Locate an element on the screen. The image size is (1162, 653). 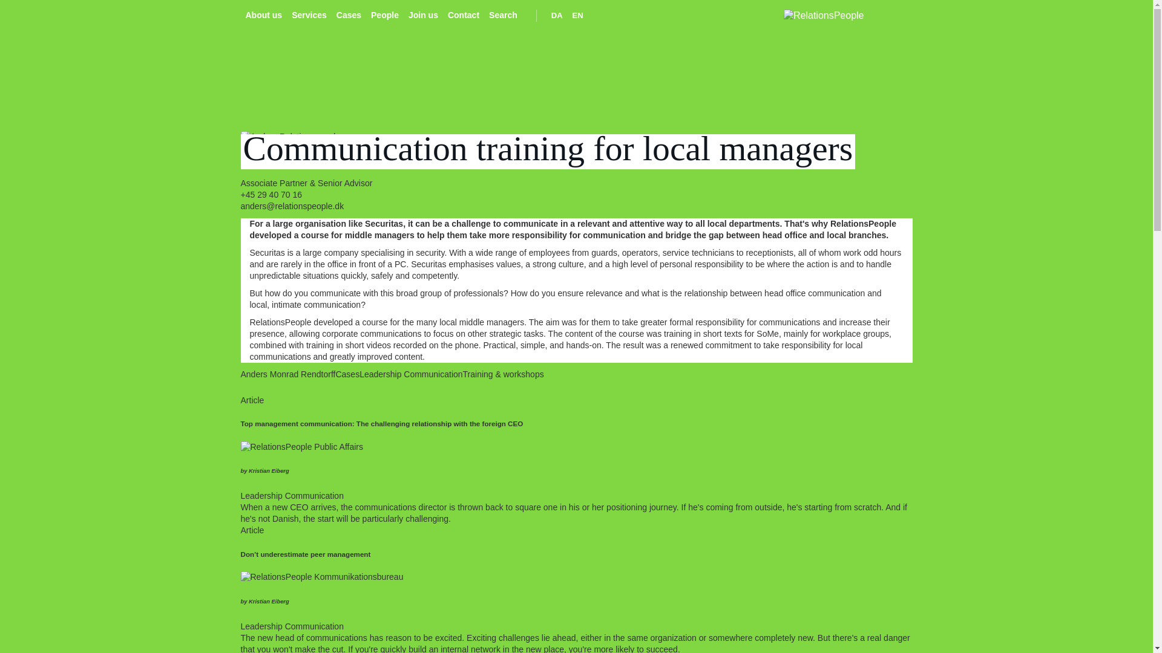
Leadership Communication is located at coordinates (410, 374).